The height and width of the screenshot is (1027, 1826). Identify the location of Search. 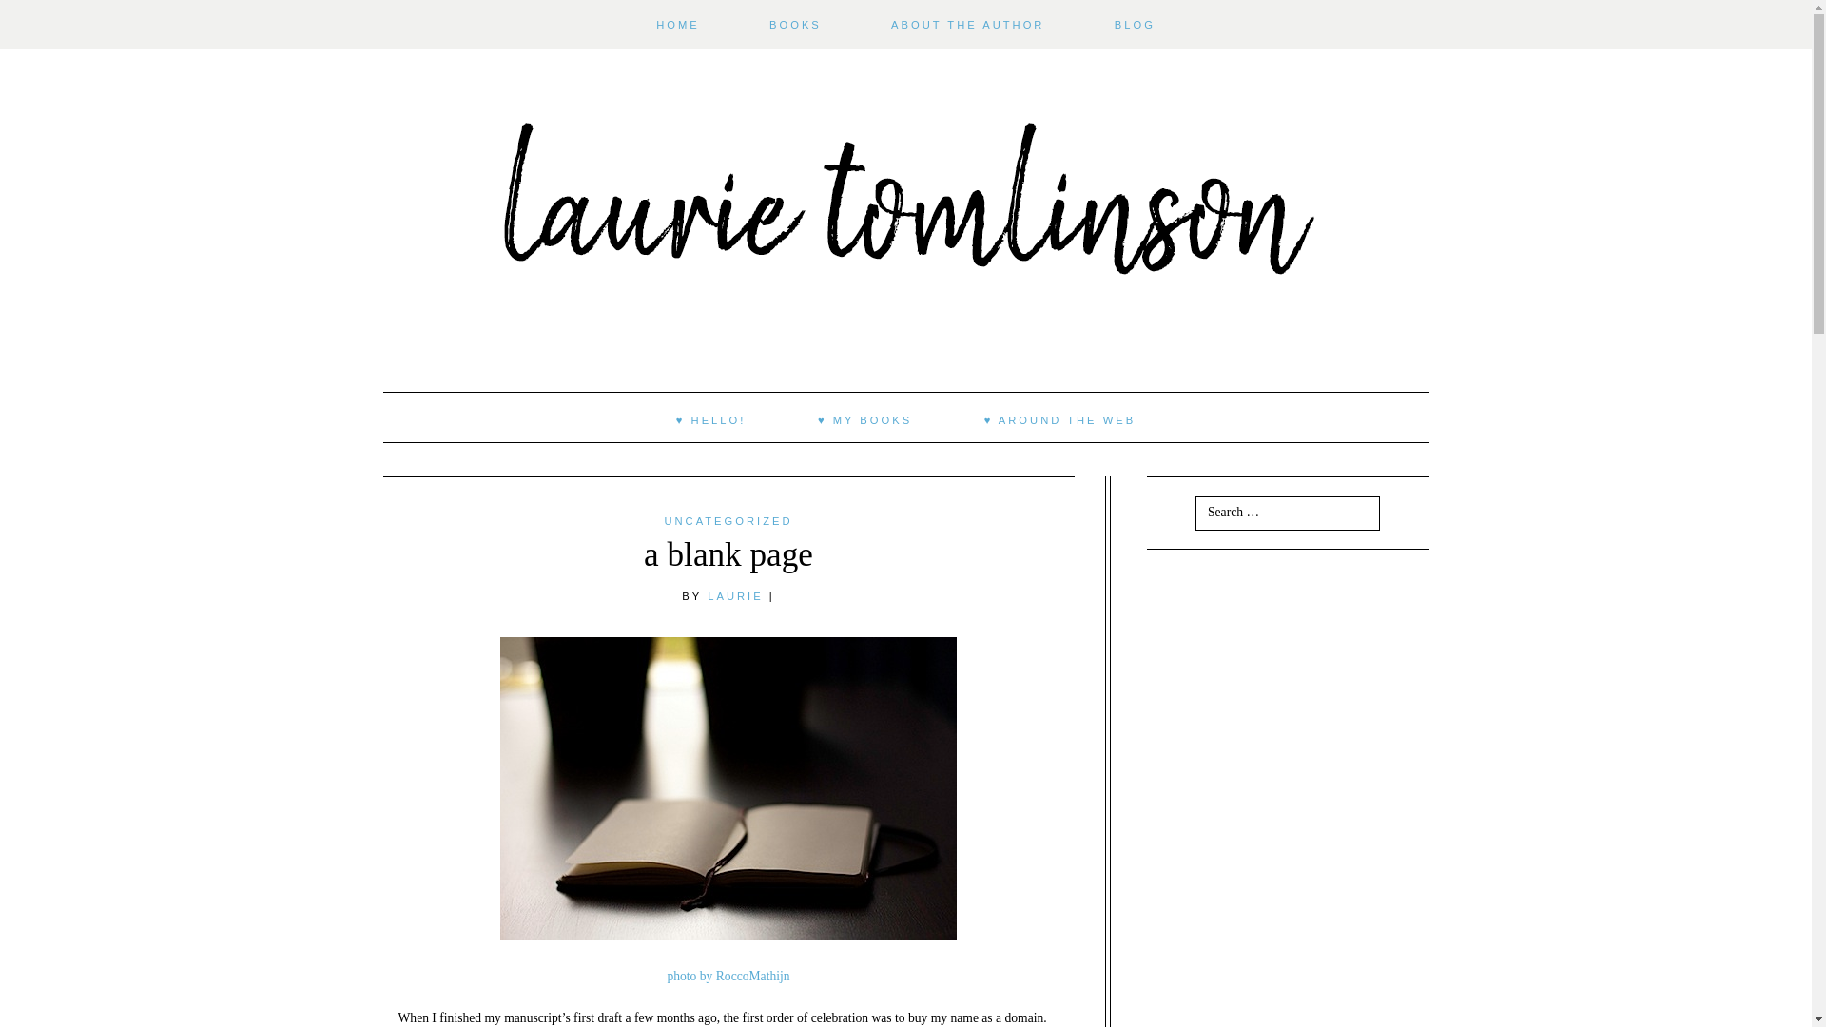
(37, 11).